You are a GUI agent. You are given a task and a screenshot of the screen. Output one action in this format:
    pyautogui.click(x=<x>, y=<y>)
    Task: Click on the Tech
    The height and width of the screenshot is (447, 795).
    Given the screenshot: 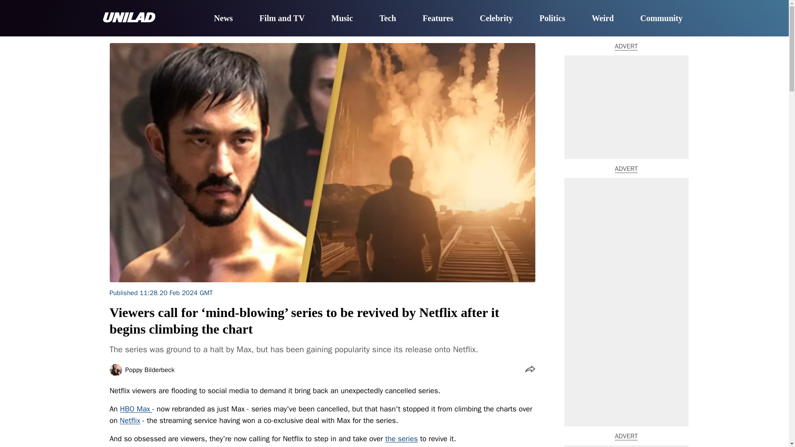 What is the action you would take?
    pyautogui.click(x=388, y=19)
    